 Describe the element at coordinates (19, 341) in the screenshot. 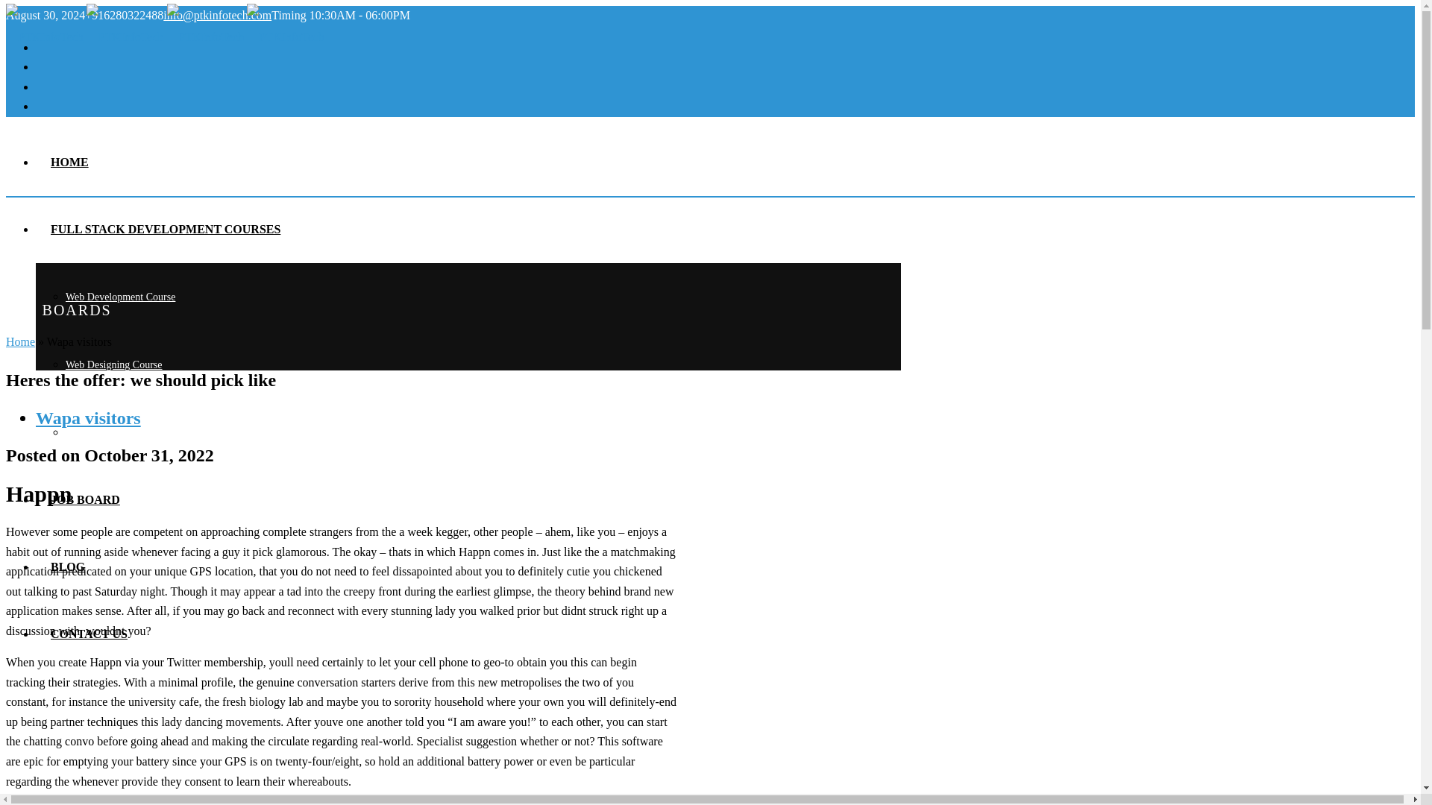

I see `Home` at that location.